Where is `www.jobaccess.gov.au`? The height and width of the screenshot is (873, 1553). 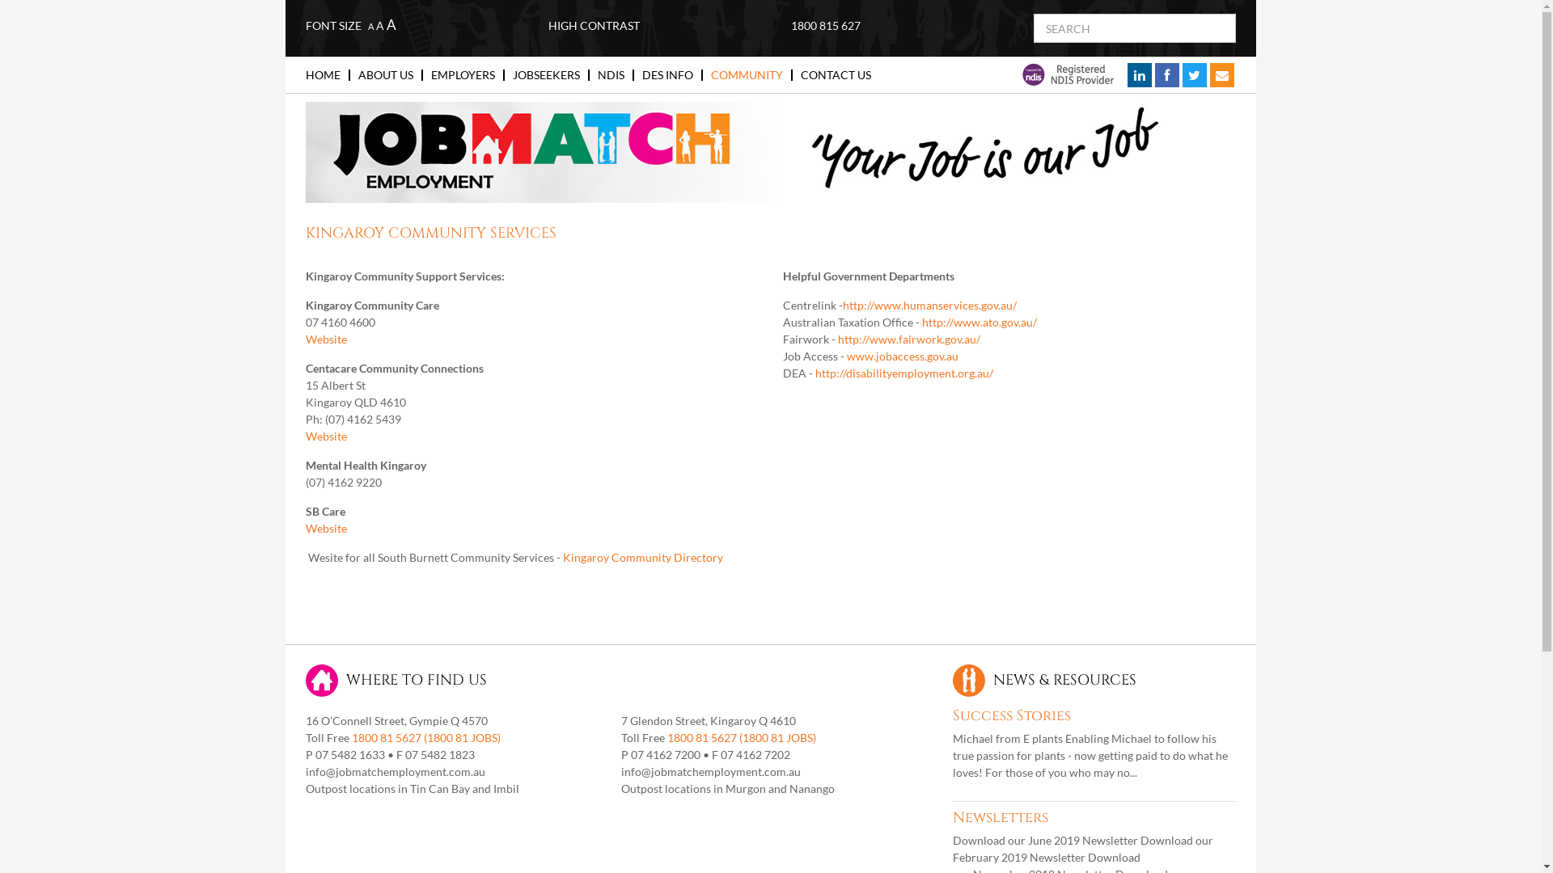
www.jobaccess.gov.au is located at coordinates (902, 356).